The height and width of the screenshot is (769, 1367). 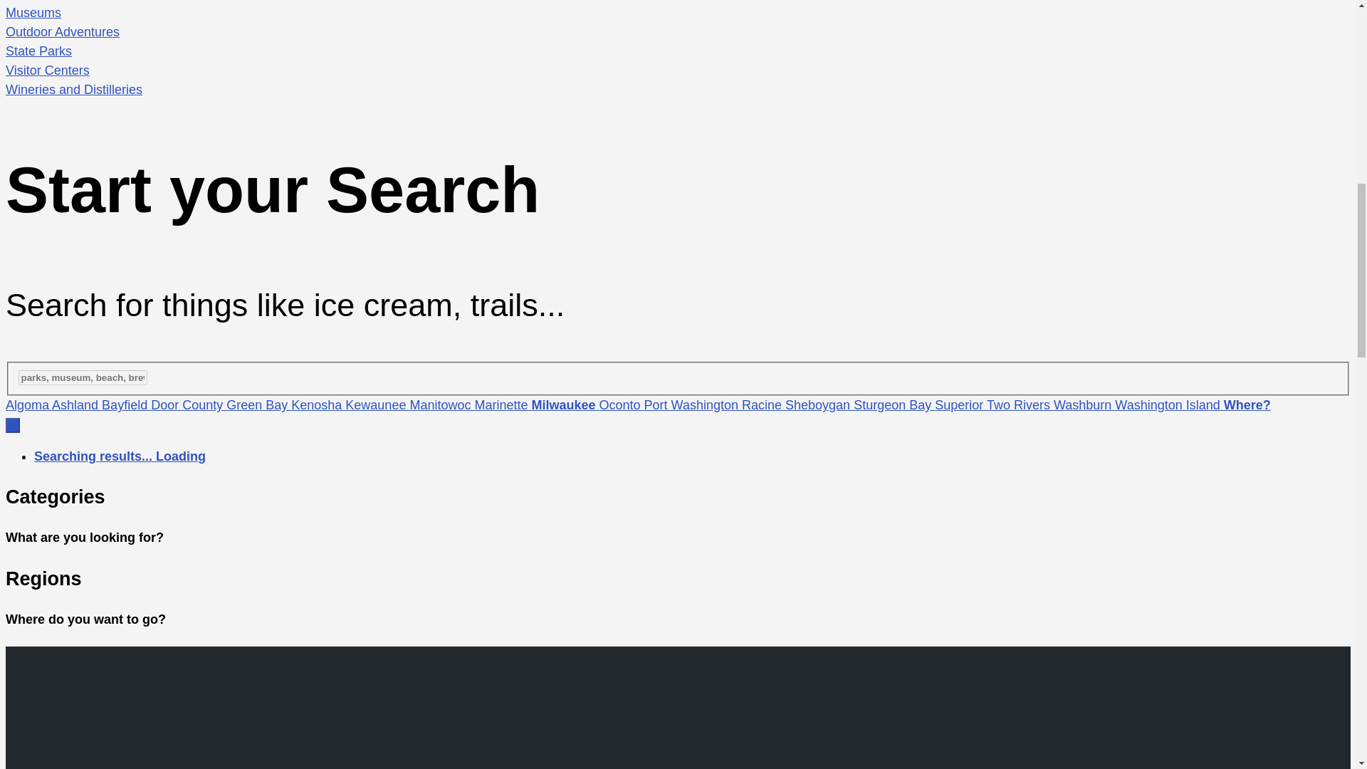 What do you see at coordinates (961, 404) in the screenshot?
I see `Superior` at bounding box center [961, 404].